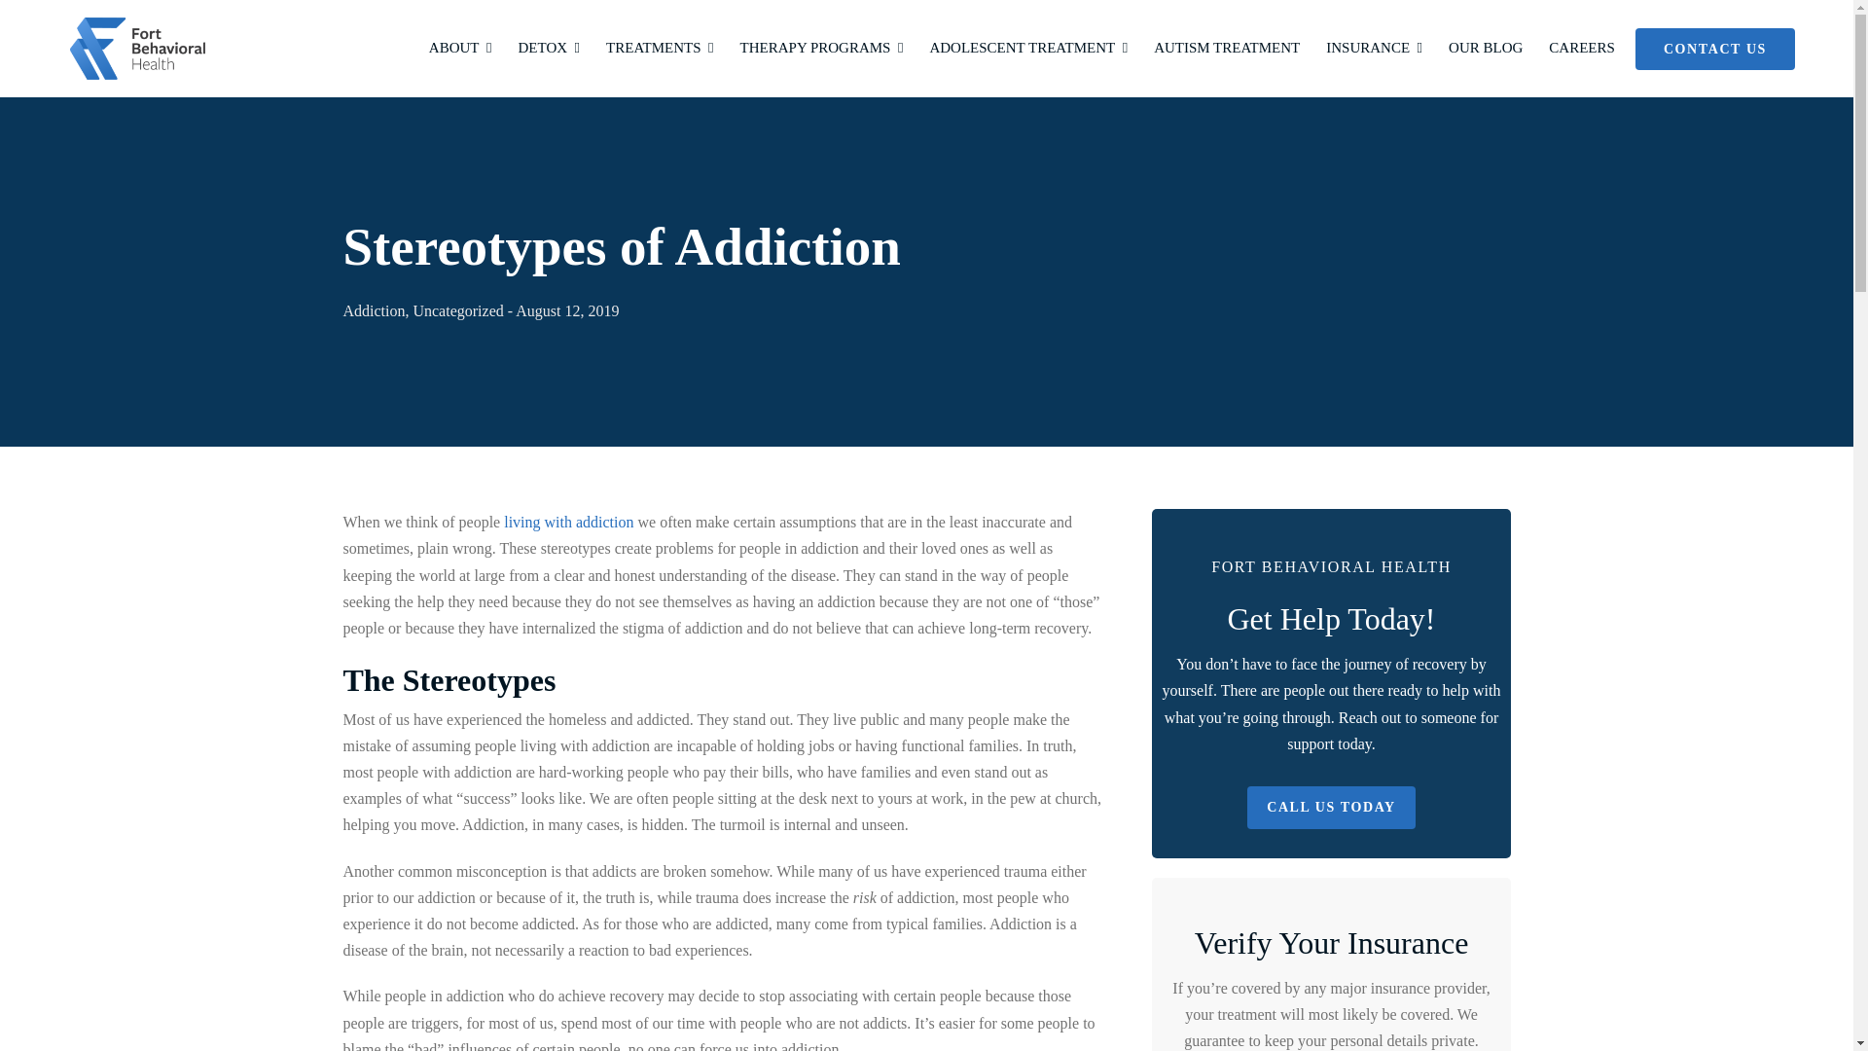 This screenshot has width=1868, height=1051. I want to click on THERAPY PROGRAMS, so click(821, 49).